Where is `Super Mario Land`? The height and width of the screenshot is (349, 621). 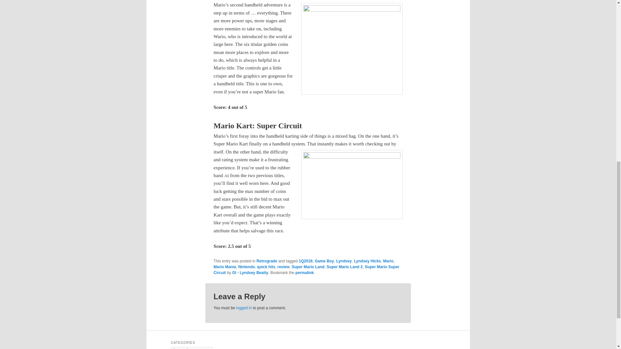 Super Mario Land is located at coordinates (308, 267).